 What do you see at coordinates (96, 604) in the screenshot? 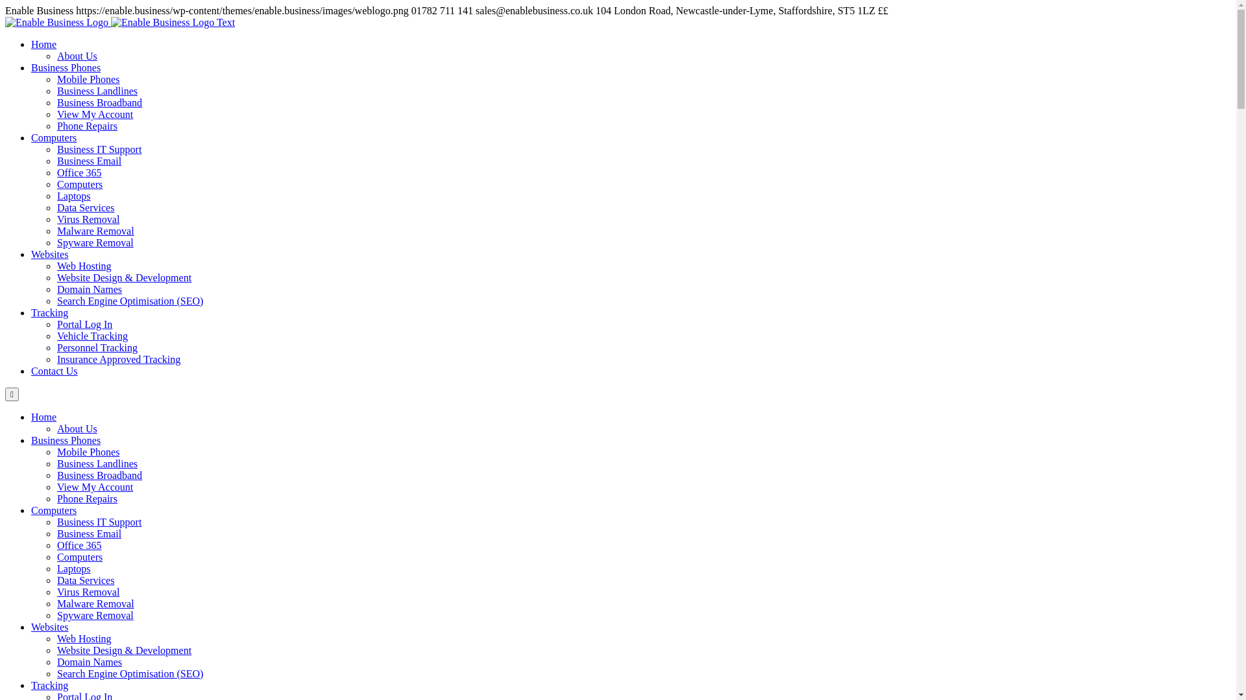
I see `Malware Removal` at bounding box center [96, 604].